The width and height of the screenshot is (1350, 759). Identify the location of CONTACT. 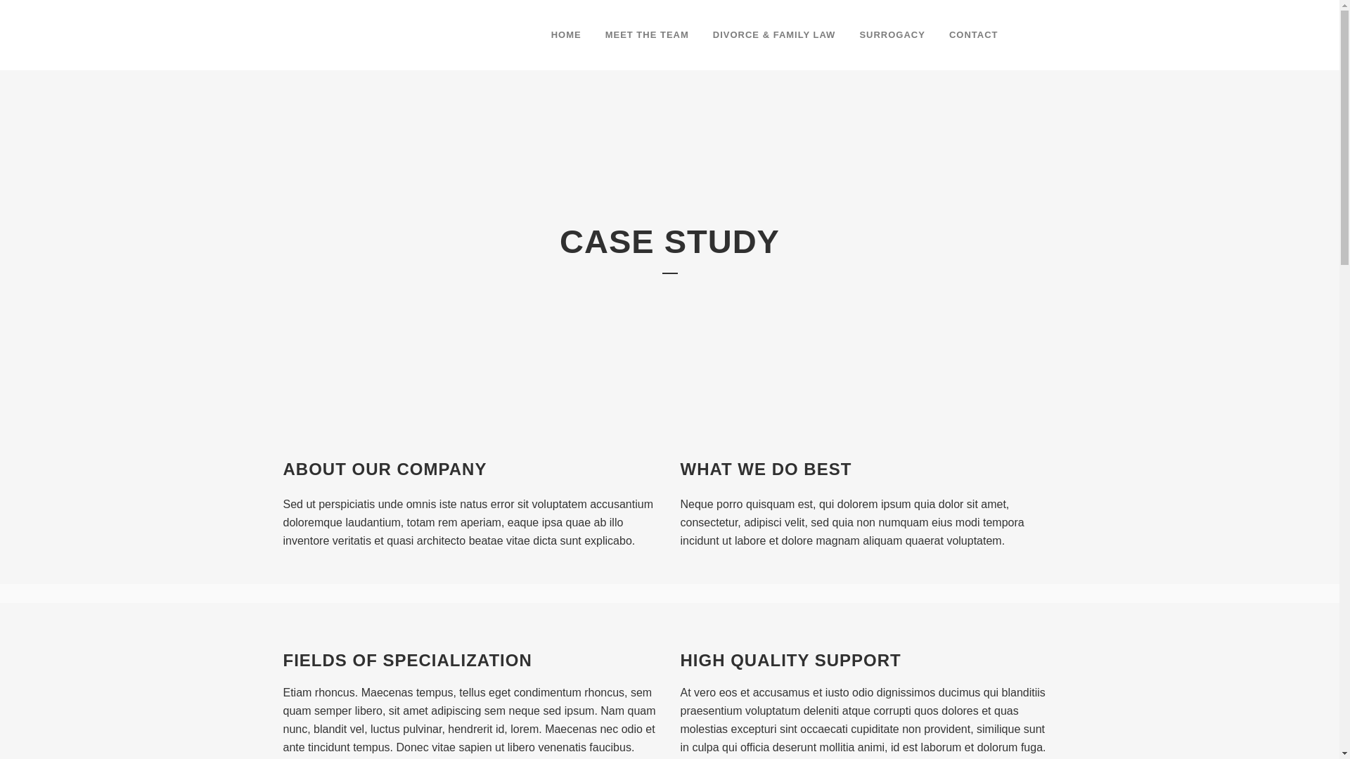
(974, 35).